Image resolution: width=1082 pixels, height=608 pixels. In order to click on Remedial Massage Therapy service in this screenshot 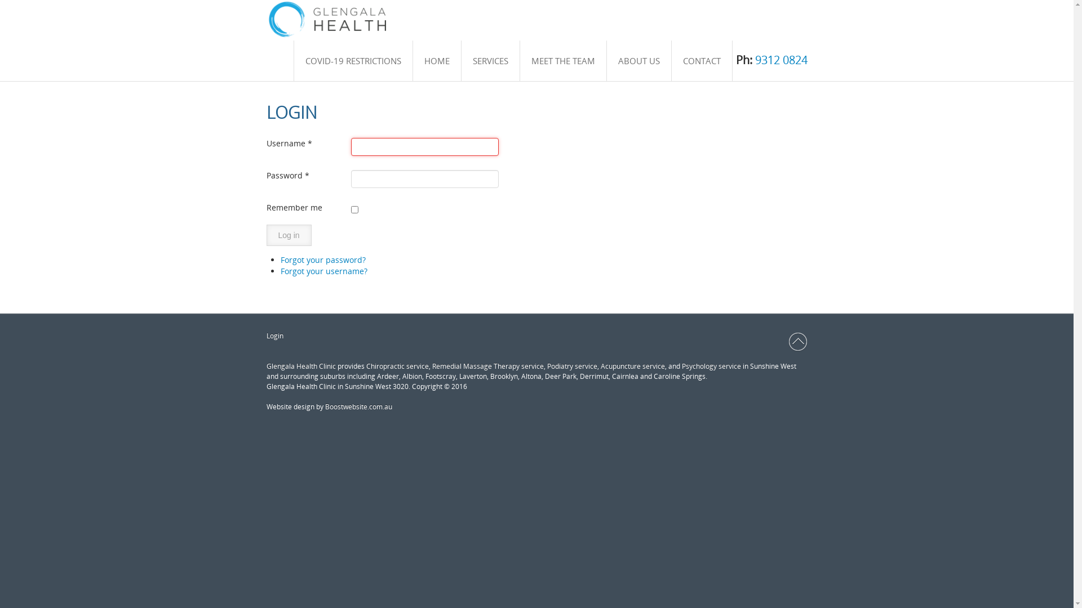, I will do `click(487, 366)`.